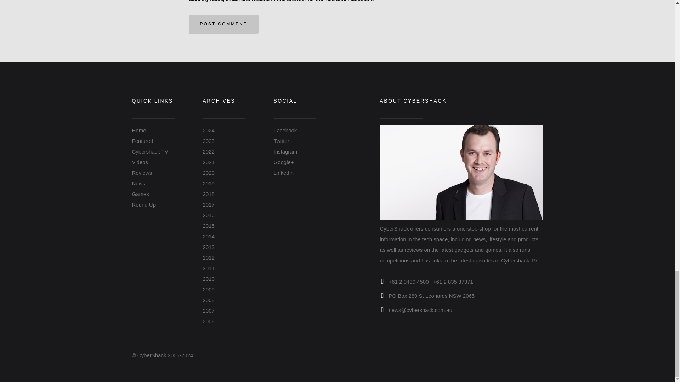  Describe the element at coordinates (139, 130) in the screenshot. I see `Home` at that location.